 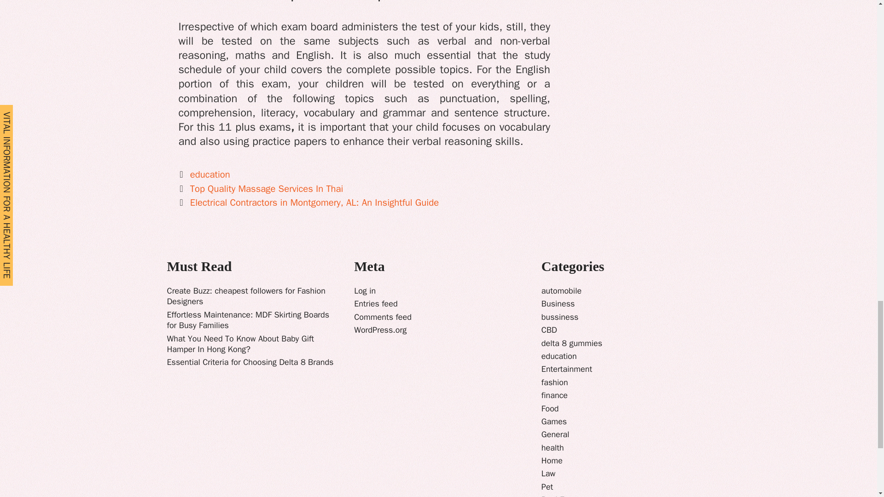 What do you see at coordinates (246, 296) in the screenshot?
I see `Create Buzz: cheapest followers for Fashion Designers` at bounding box center [246, 296].